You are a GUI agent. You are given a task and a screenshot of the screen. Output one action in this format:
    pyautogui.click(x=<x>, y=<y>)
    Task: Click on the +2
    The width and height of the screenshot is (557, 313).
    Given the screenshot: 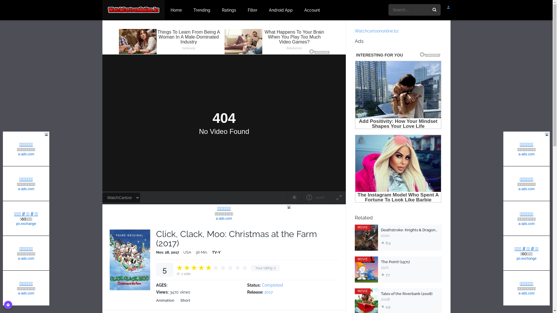 What is the action you would take?
    pyautogui.click(x=187, y=267)
    